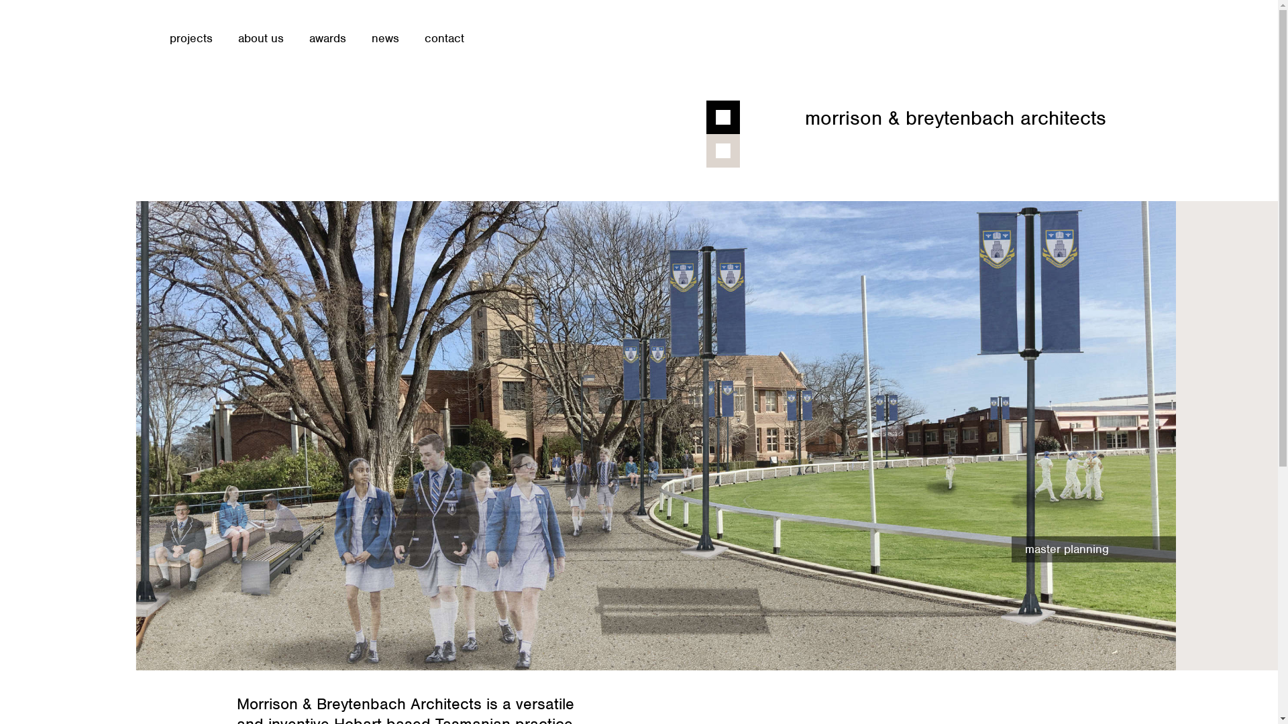 This screenshot has width=1288, height=724. Describe the element at coordinates (655, 436) in the screenshot. I see `residential` at that location.